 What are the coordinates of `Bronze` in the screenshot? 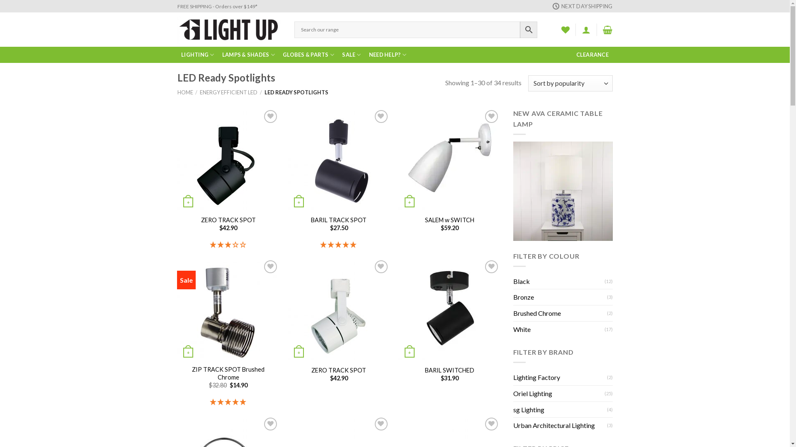 It's located at (560, 297).